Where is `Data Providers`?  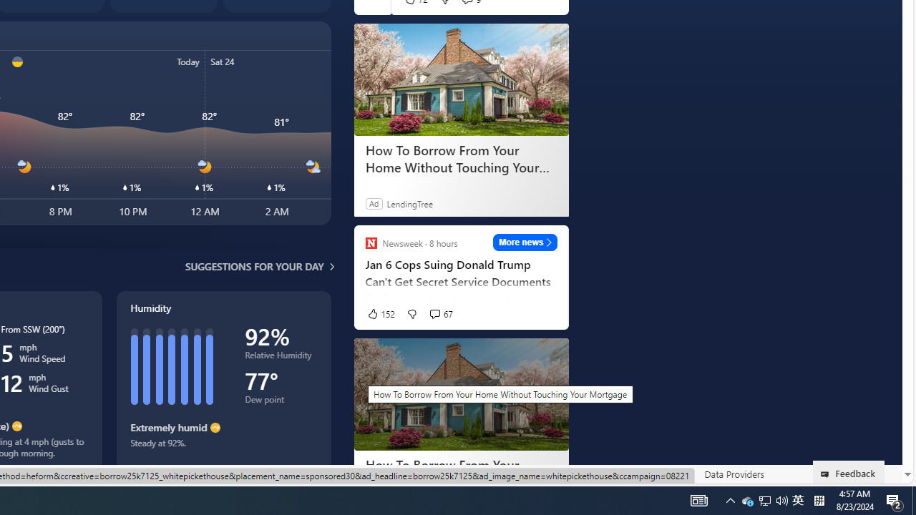 Data Providers is located at coordinates (734, 474).